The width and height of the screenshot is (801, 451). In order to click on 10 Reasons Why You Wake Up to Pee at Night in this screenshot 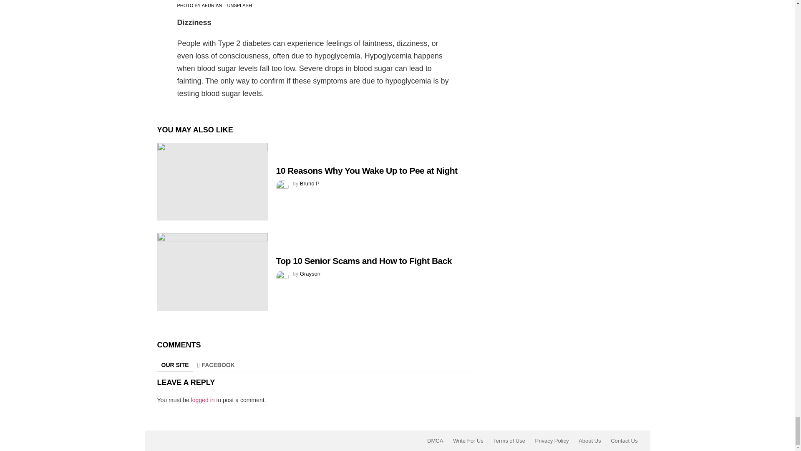, I will do `click(212, 182)`.